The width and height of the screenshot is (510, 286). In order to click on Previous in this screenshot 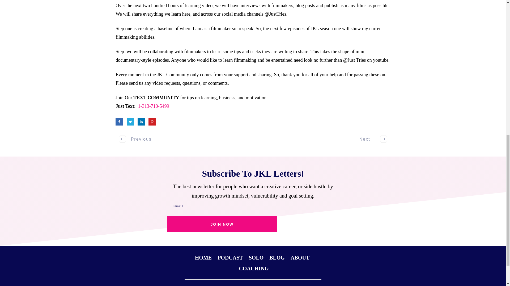, I will do `click(135, 139)`.